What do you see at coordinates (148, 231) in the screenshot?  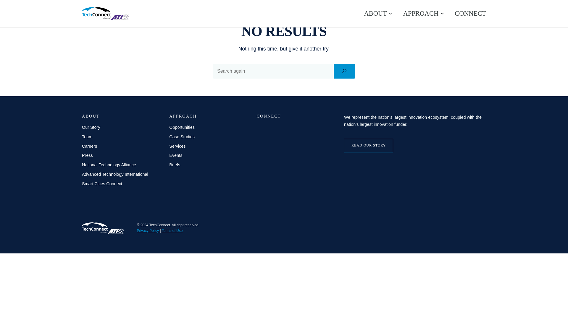 I see `Privacy Policy` at bounding box center [148, 231].